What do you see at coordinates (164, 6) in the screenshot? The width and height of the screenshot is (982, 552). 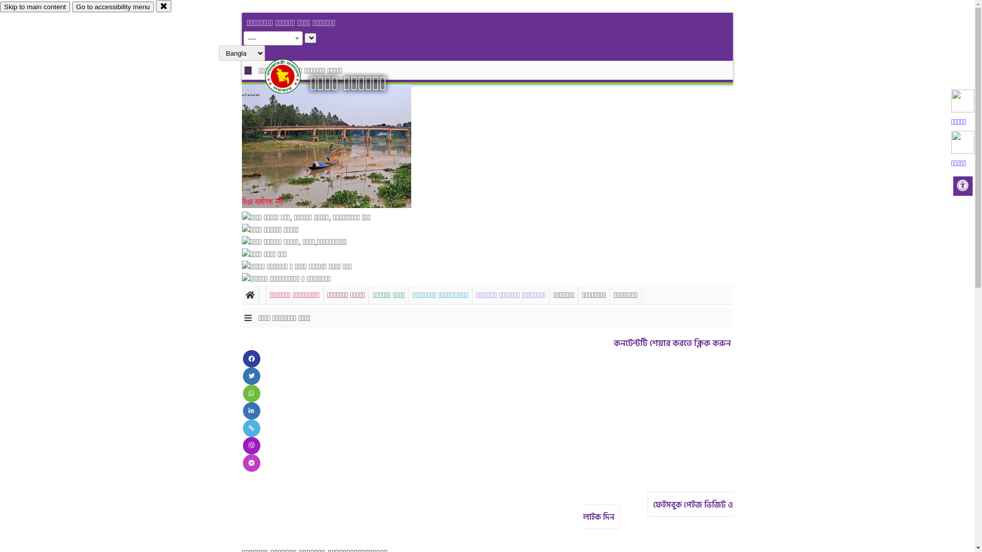 I see `close` at bounding box center [164, 6].